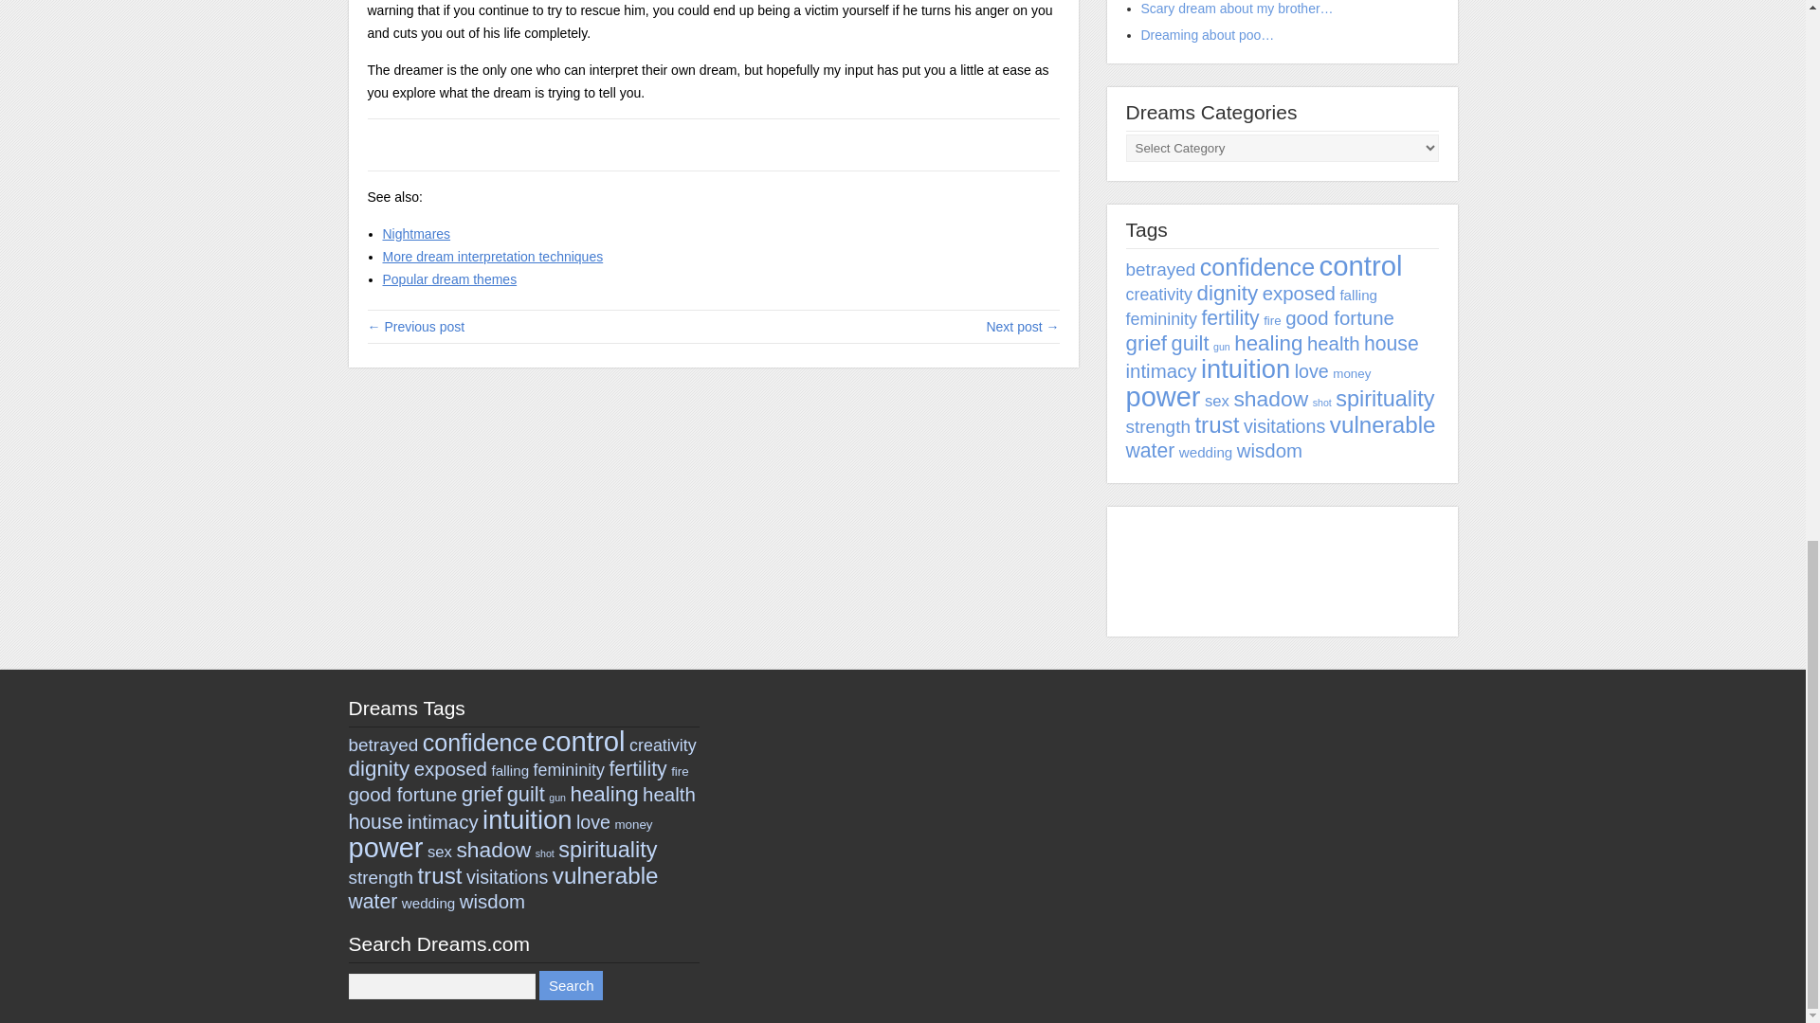 Image resolution: width=1820 pixels, height=1023 pixels. What do you see at coordinates (493, 256) in the screenshot?
I see `More dream interpretation techniques` at bounding box center [493, 256].